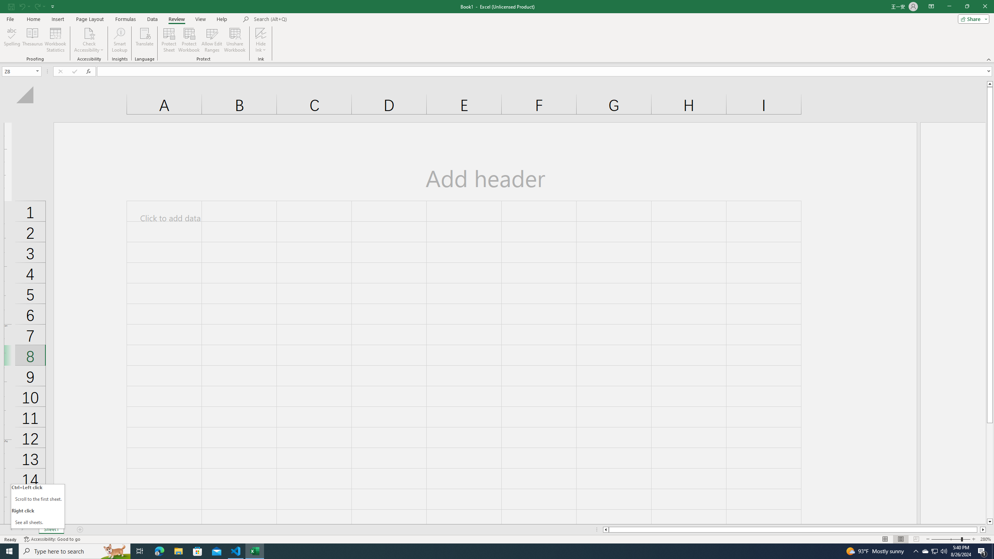 The height and width of the screenshot is (559, 994). I want to click on Formulas, so click(126, 19).